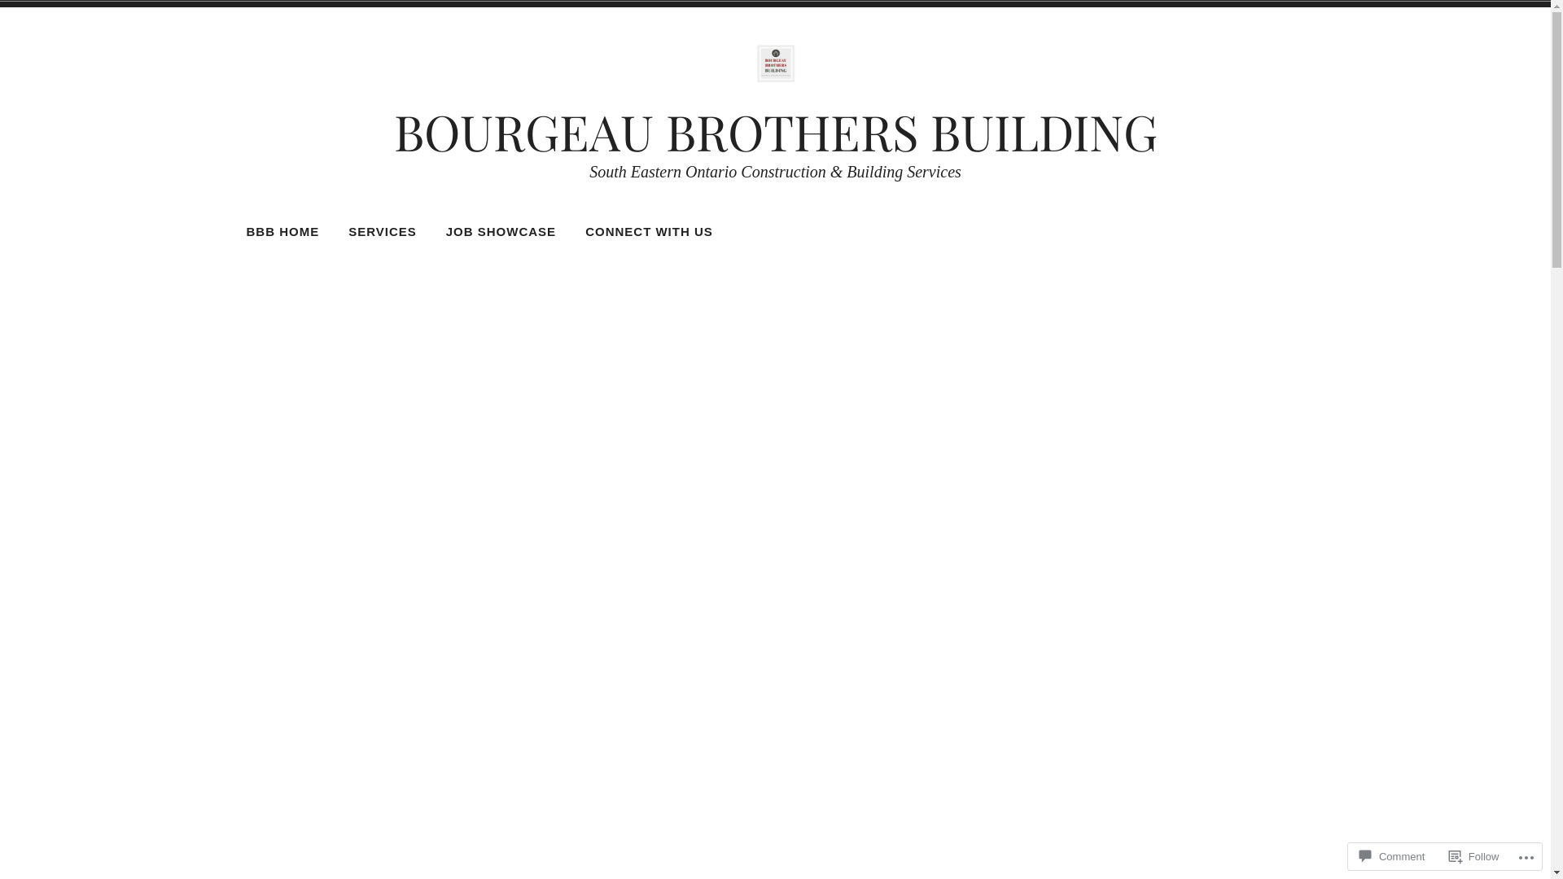 Image resolution: width=1563 pixels, height=879 pixels. Describe the element at coordinates (501, 232) in the screenshot. I see `JOB SHOWCASE` at that location.